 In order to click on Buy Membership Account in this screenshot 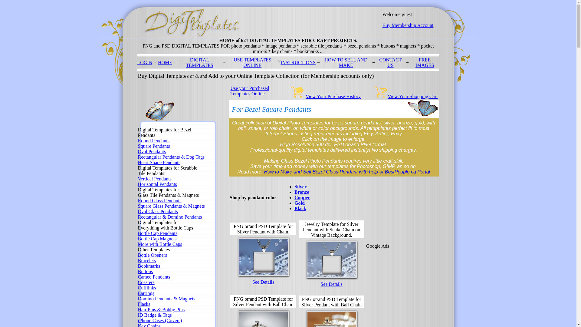, I will do `click(408, 28)`.